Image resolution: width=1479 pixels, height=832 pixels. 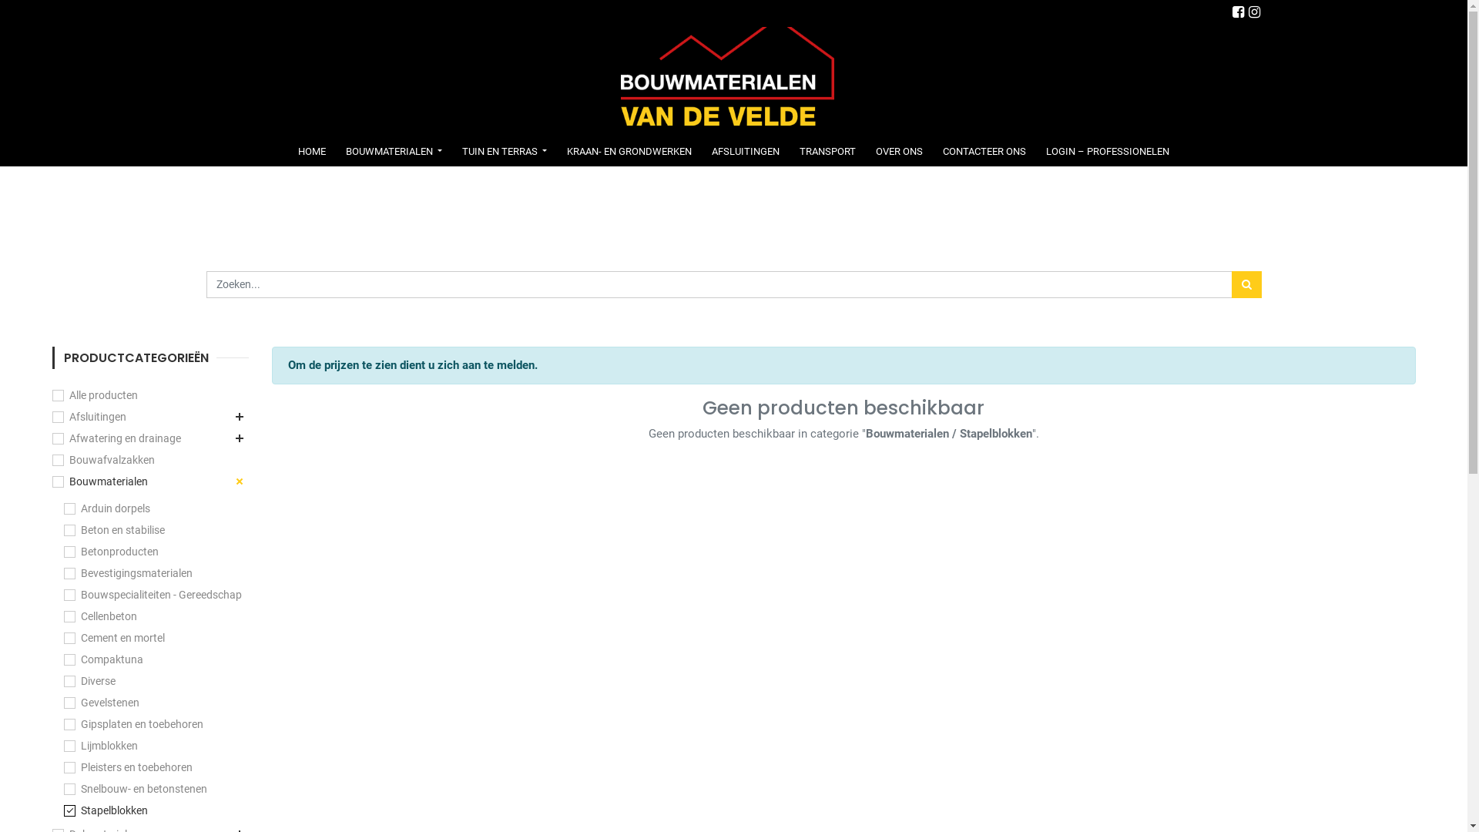 What do you see at coordinates (100, 616) in the screenshot?
I see `Cellenbeton` at bounding box center [100, 616].